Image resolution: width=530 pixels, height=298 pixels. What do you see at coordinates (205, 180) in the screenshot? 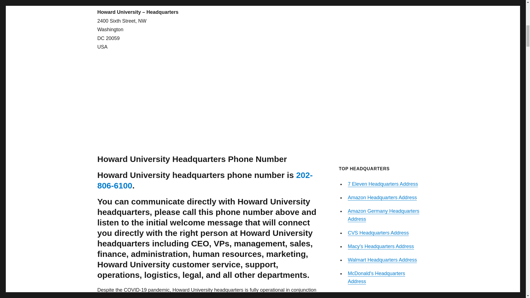
I see `202-806-6100` at bounding box center [205, 180].